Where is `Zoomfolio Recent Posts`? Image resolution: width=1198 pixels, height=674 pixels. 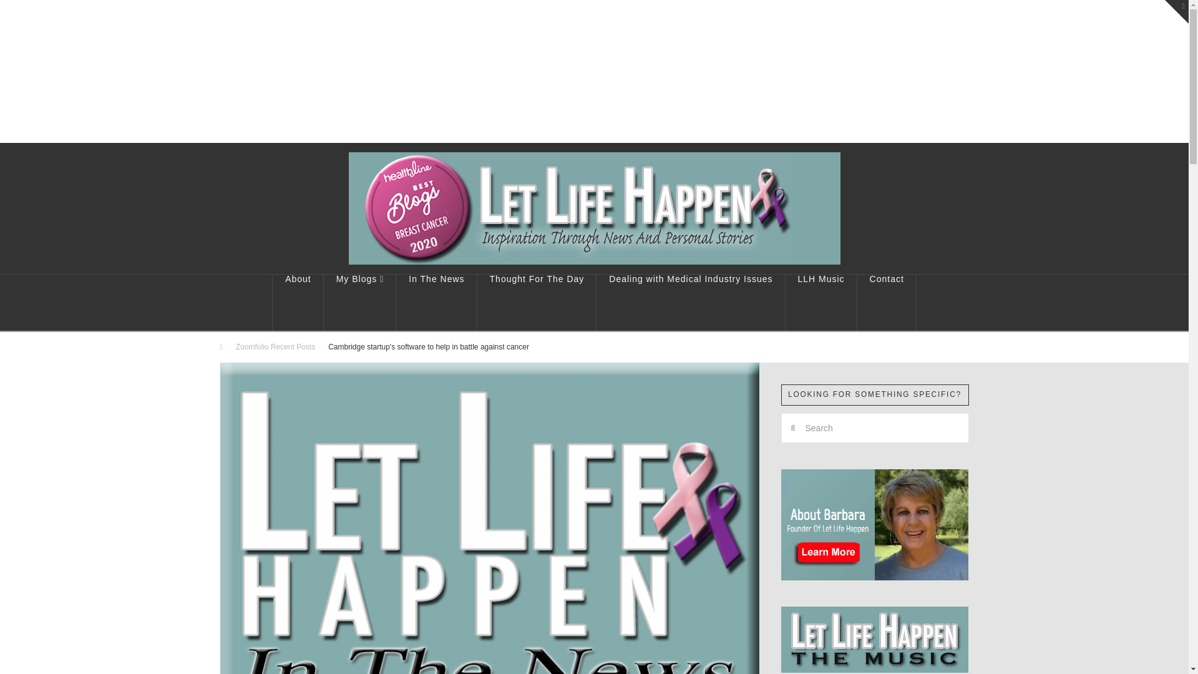 Zoomfolio Recent Posts is located at coordinates (275, 347).